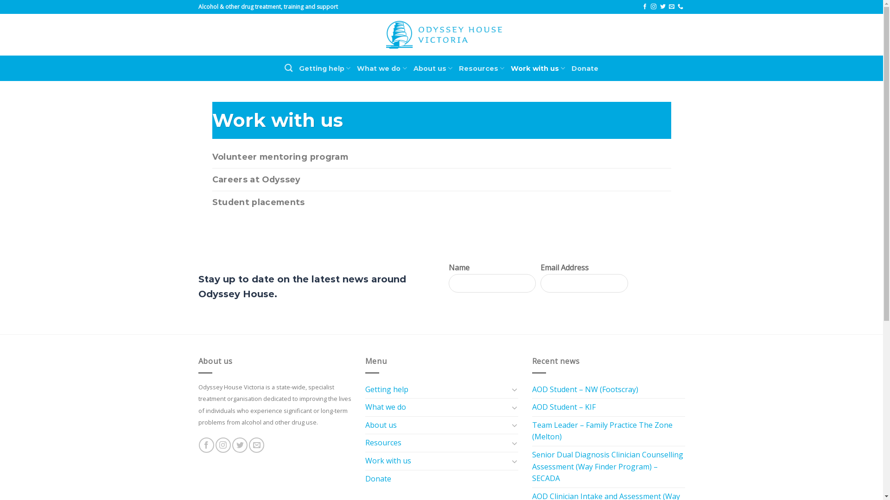 Image resolution: width=890 pixels, height=500 pixels. Describe the element at coordinates (437, 407) in the screenshot. I see `What we do` at that location.